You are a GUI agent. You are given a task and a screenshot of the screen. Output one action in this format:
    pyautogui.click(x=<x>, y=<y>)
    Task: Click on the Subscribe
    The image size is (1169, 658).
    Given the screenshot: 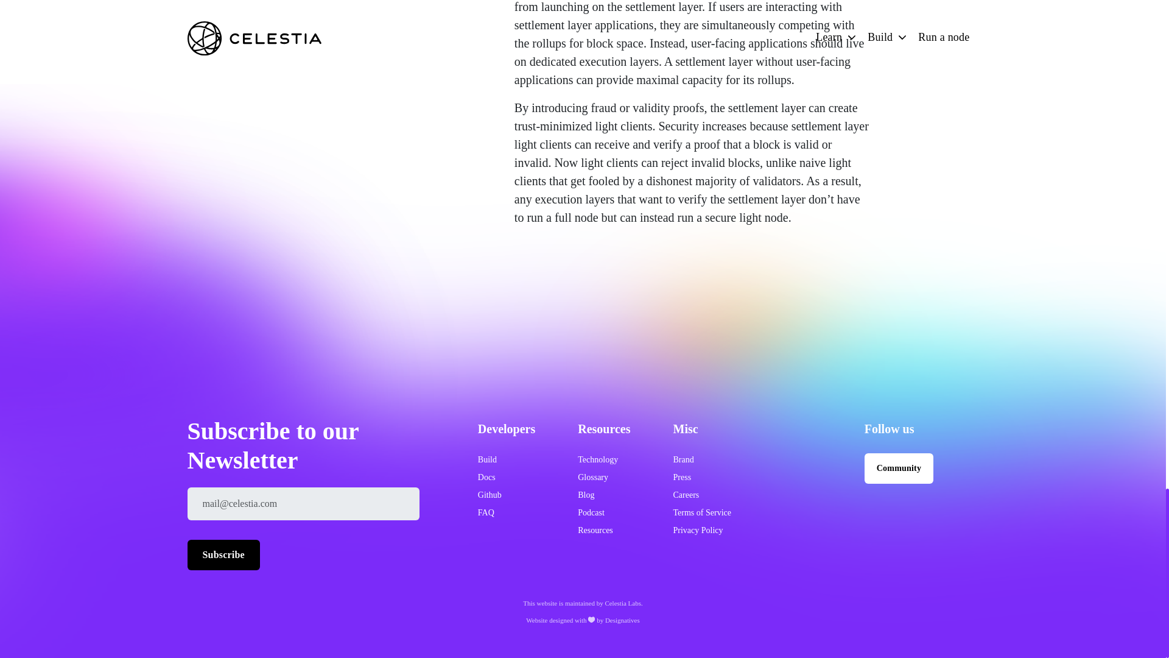 What is the action you would take?
    pyautogui.click(x=223, y=554)
    